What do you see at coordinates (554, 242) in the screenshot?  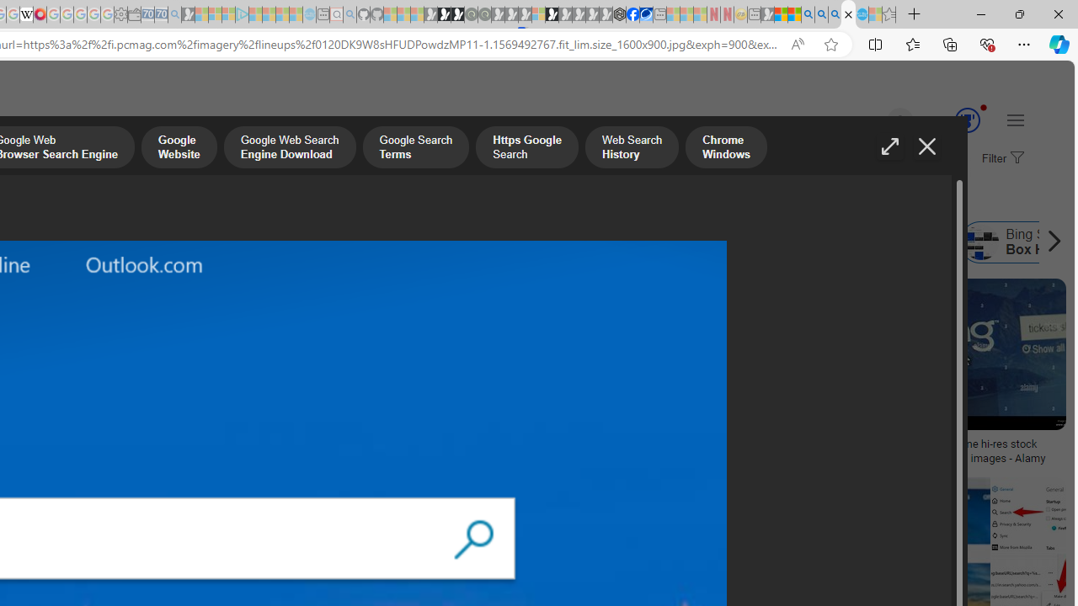 I see `Bing Search Engine Homepage` at bounding box center [554, 242].